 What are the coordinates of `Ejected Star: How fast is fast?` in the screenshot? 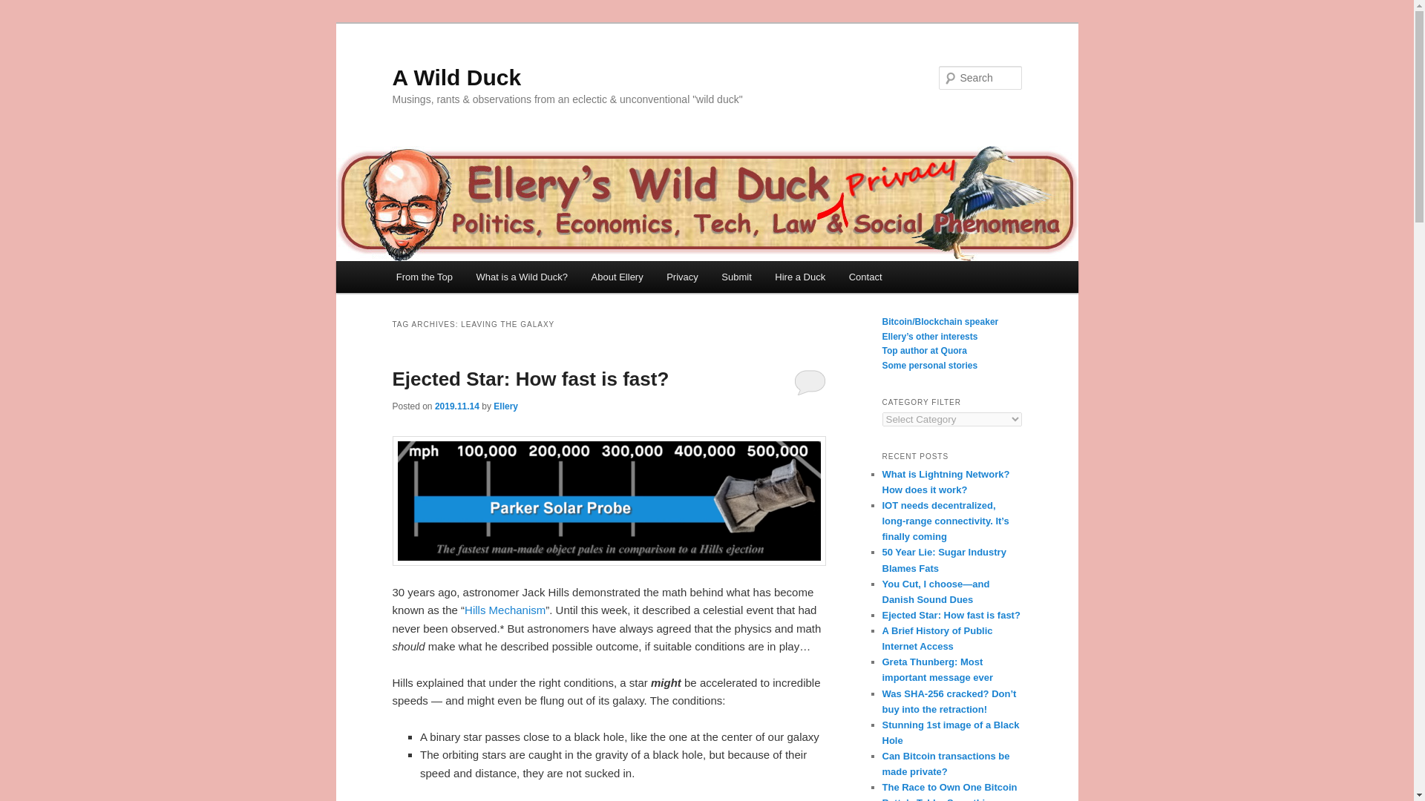 It's located at (530, 378).